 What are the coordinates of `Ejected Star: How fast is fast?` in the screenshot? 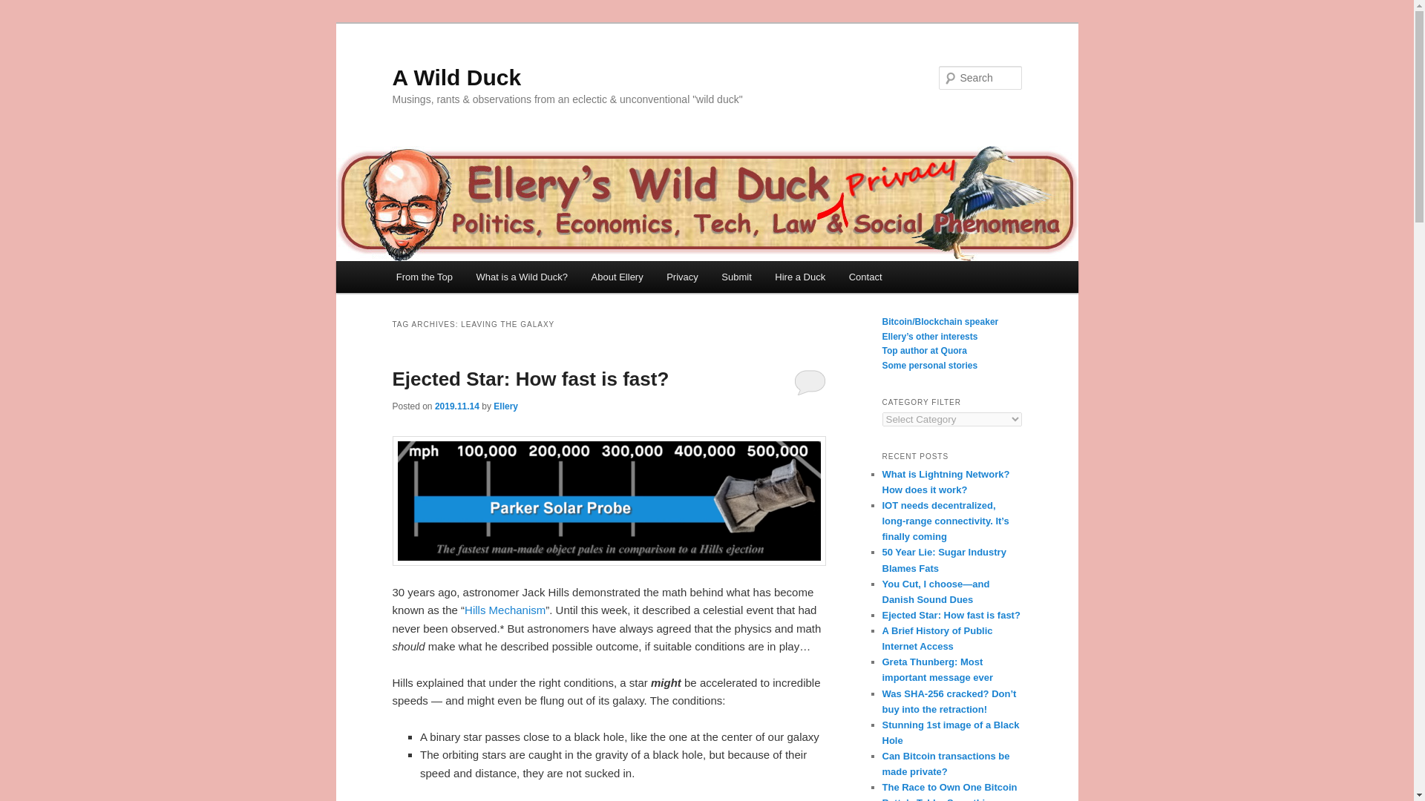 It's located at (530, 378).